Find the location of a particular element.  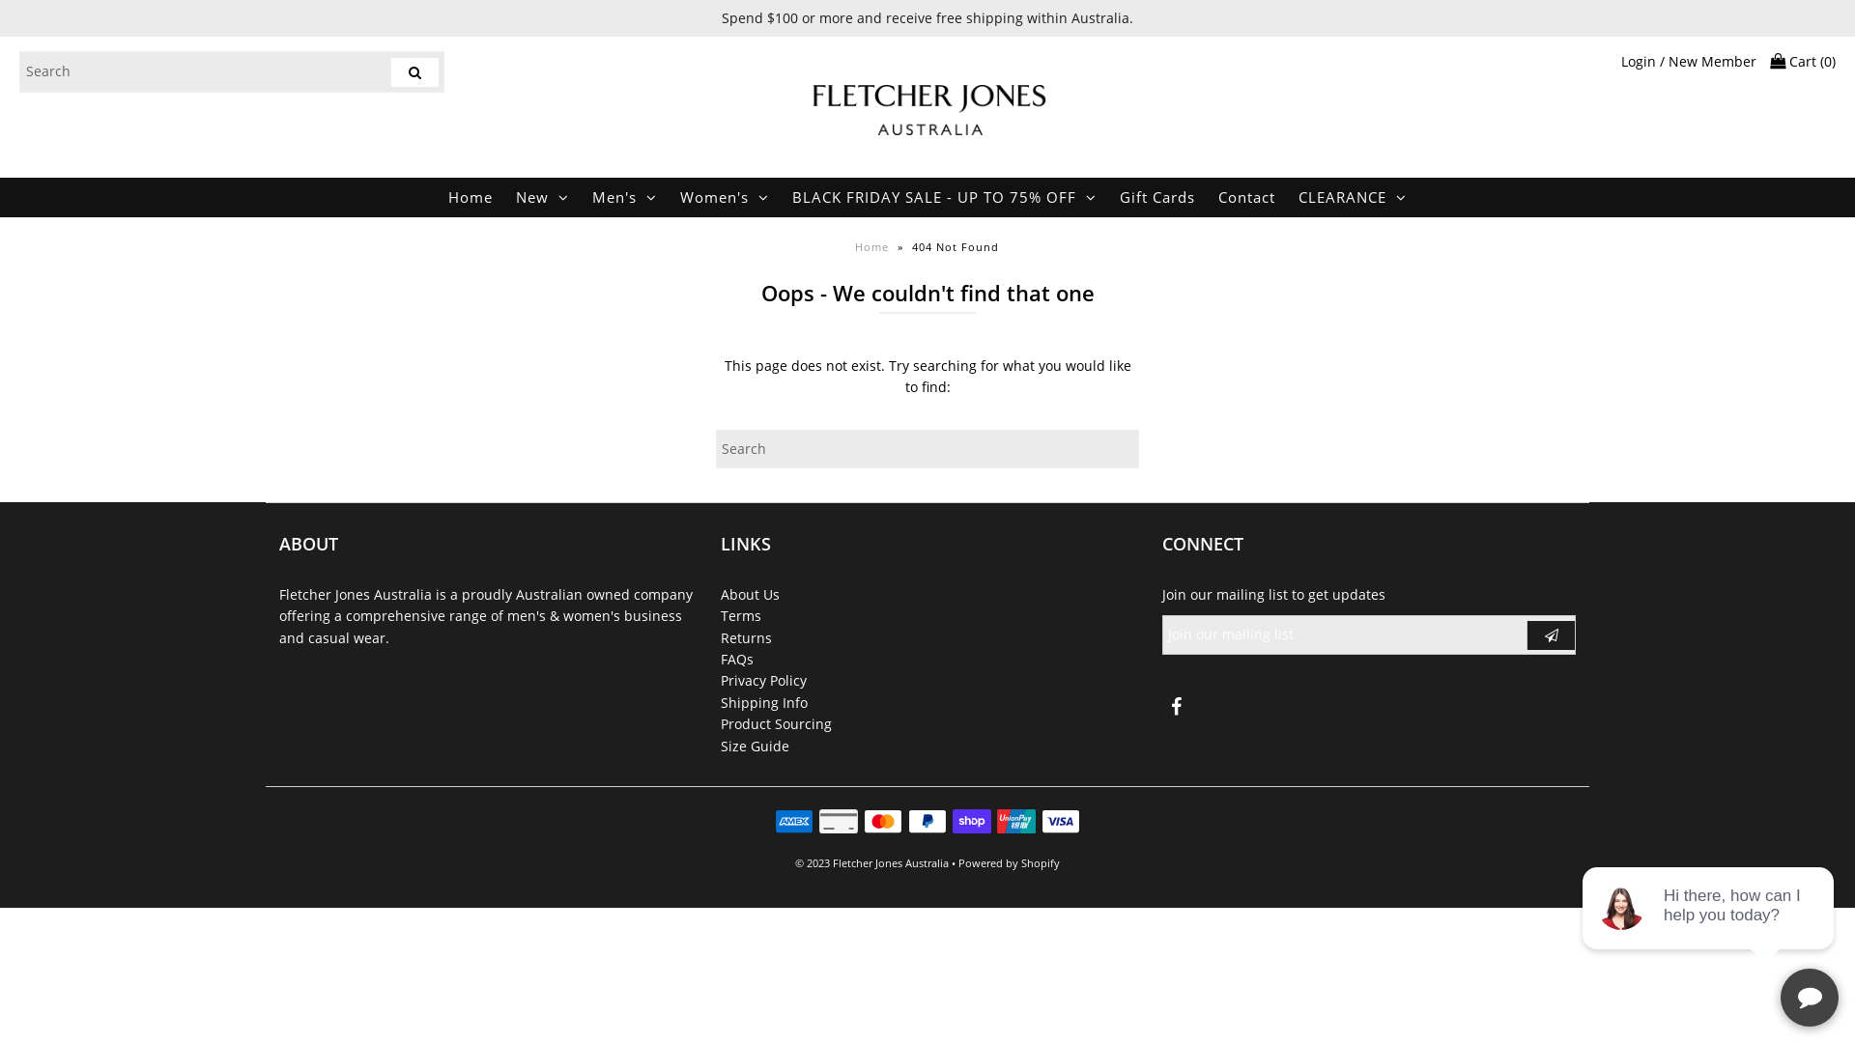

Home is located at coordinates (874, 247).